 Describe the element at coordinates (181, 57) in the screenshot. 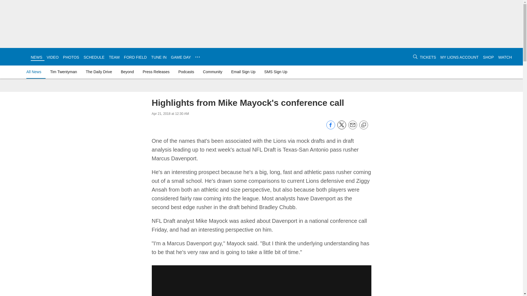

I see `GAME DAY` at that location.